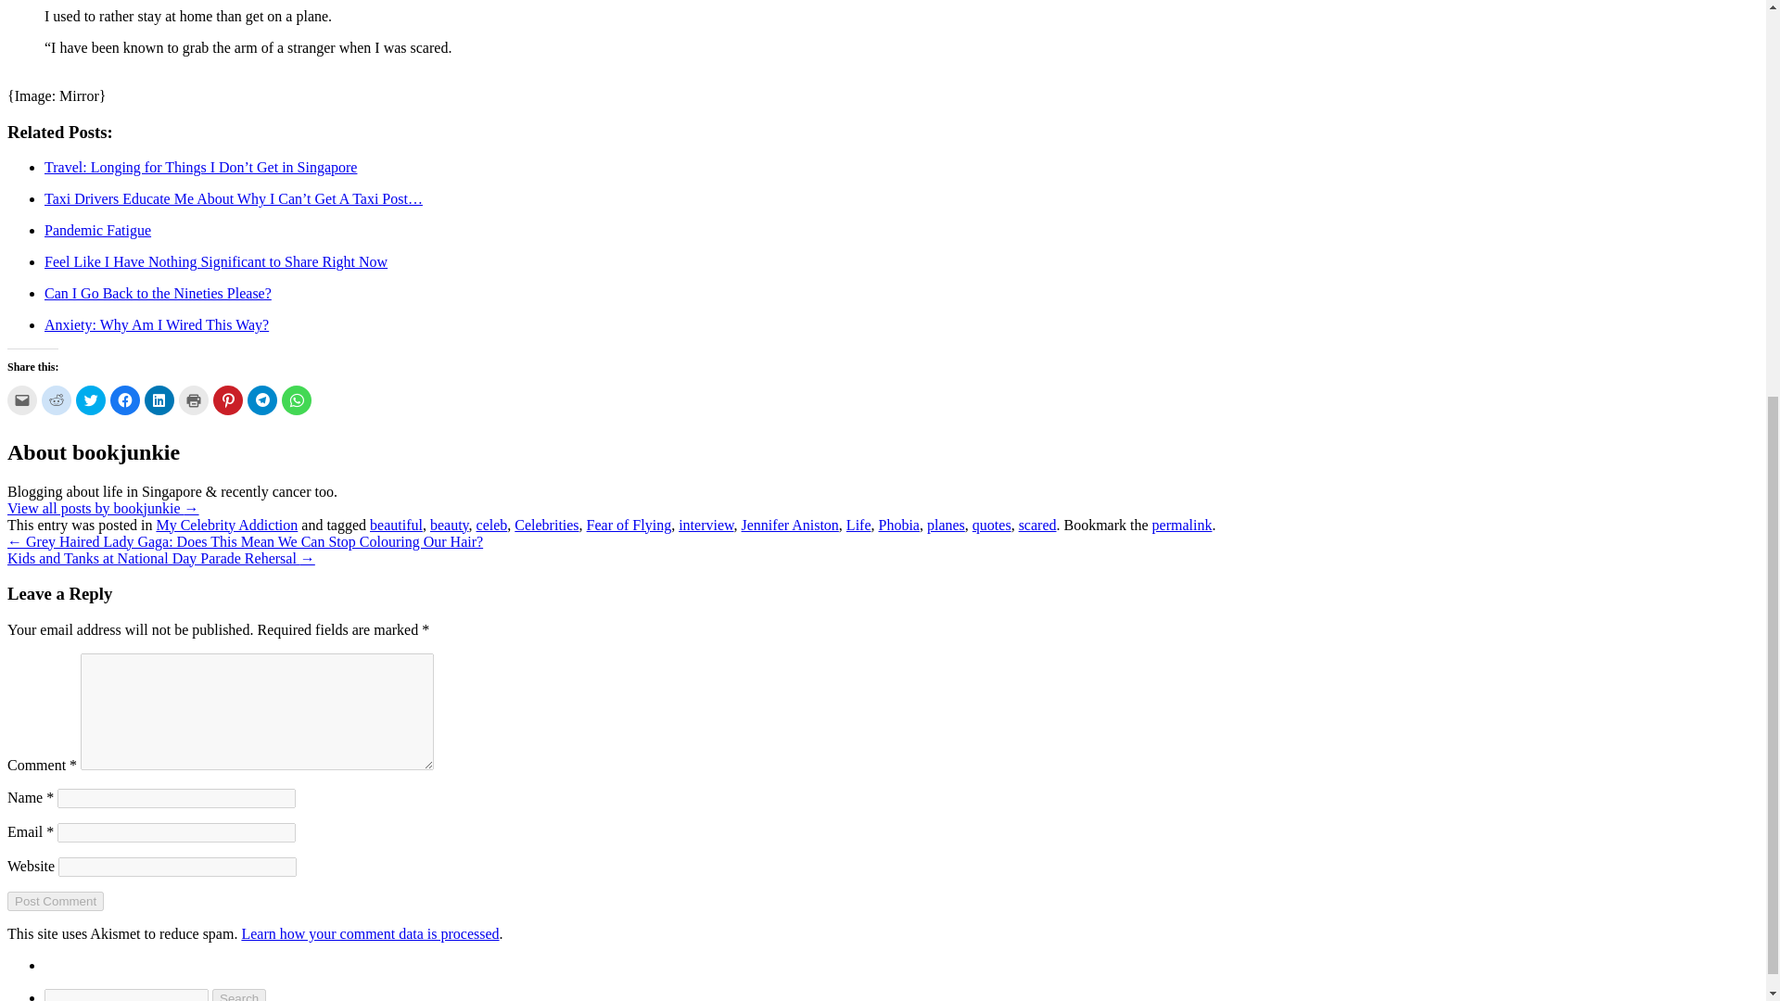 The width and height of the screenshot is (1780, 1001). I want to click on Celebrities, so click(546, 525).